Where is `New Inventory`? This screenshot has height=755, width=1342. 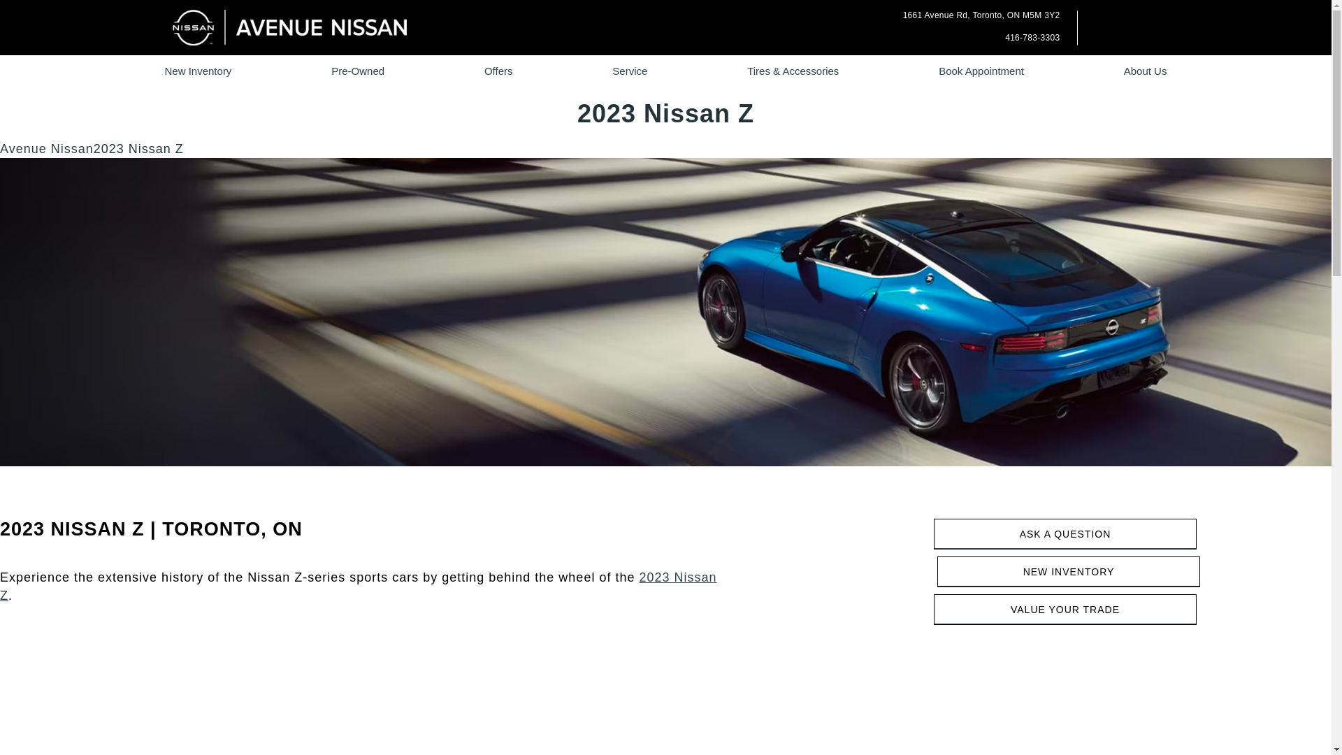
New Inventory is located at coordinates (199, 71).